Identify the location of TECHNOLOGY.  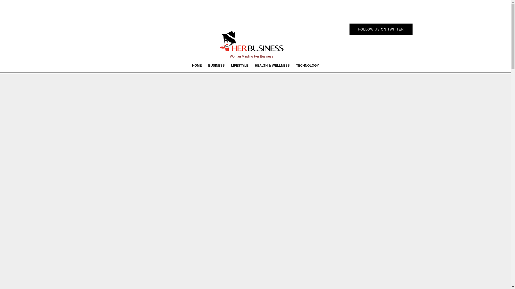
(307, 66).